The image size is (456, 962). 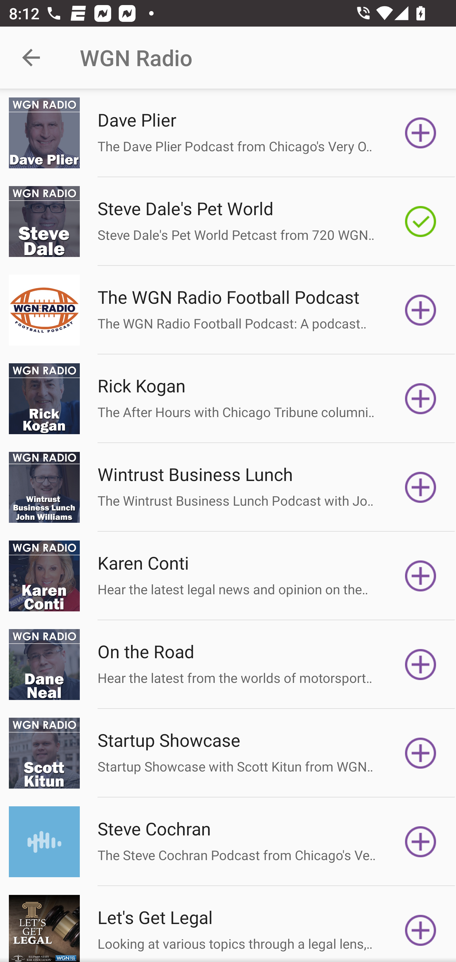 I want to click on Subscribe, so click(x=421, y=133).